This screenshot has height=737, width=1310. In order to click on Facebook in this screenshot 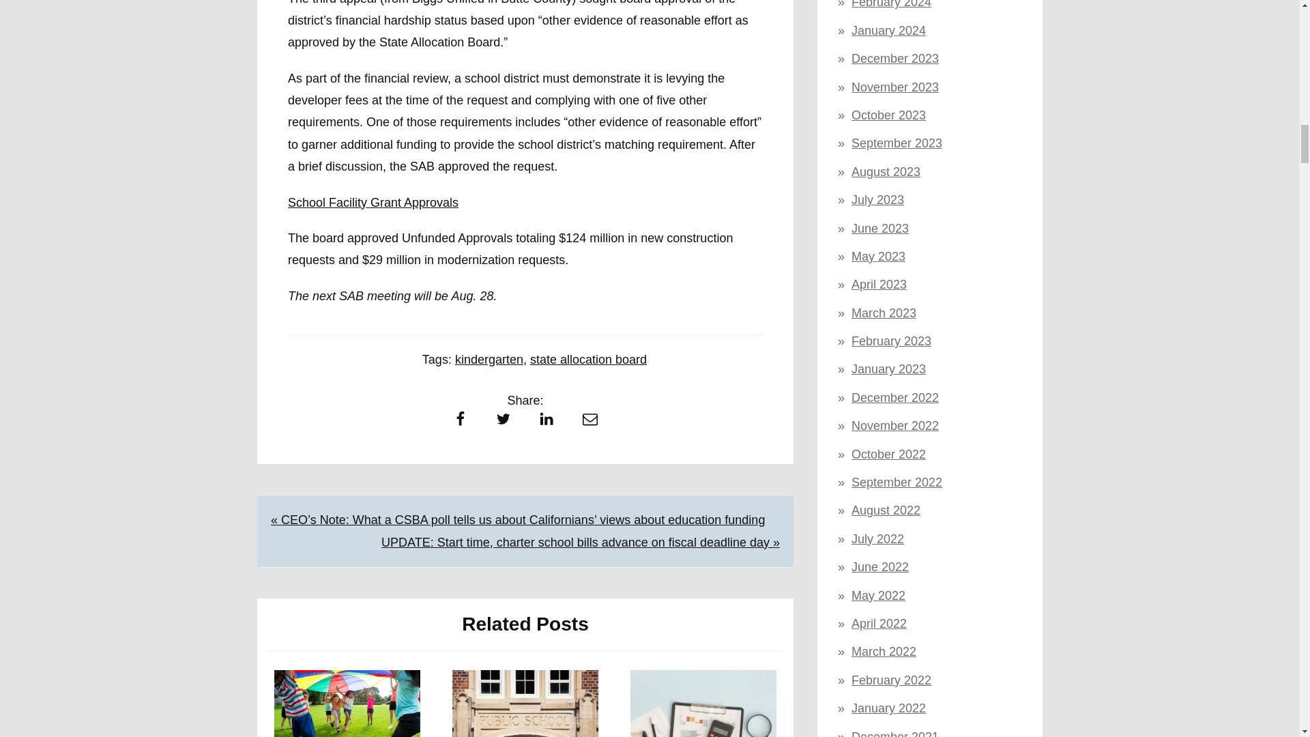, I will do `click(460, 422)`.